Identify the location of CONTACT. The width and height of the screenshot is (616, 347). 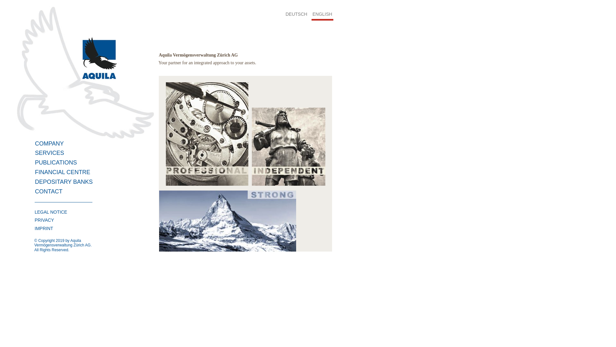
(65, 191).